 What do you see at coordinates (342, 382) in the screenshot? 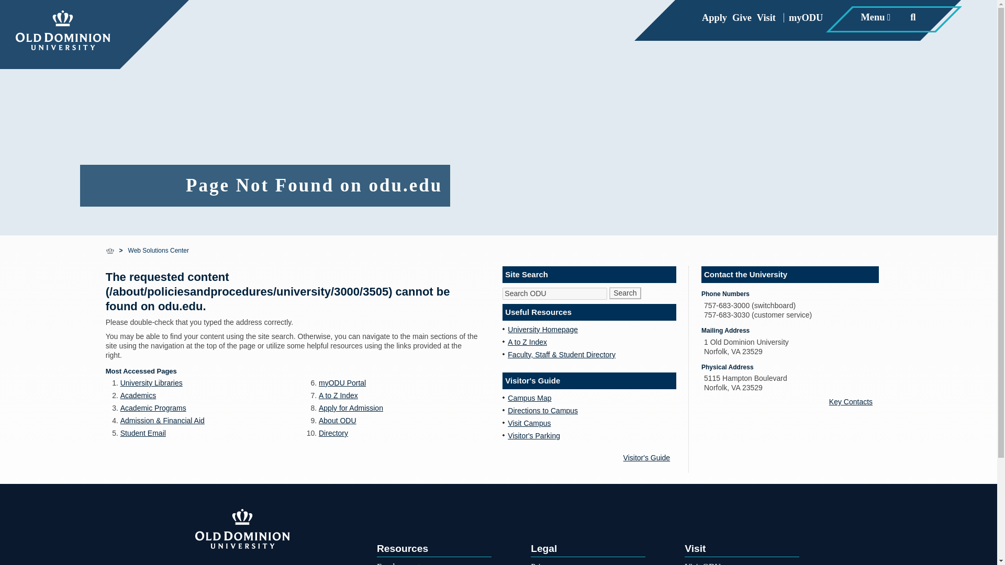
I see `myODU Portal` at bounding box center [342, 382].